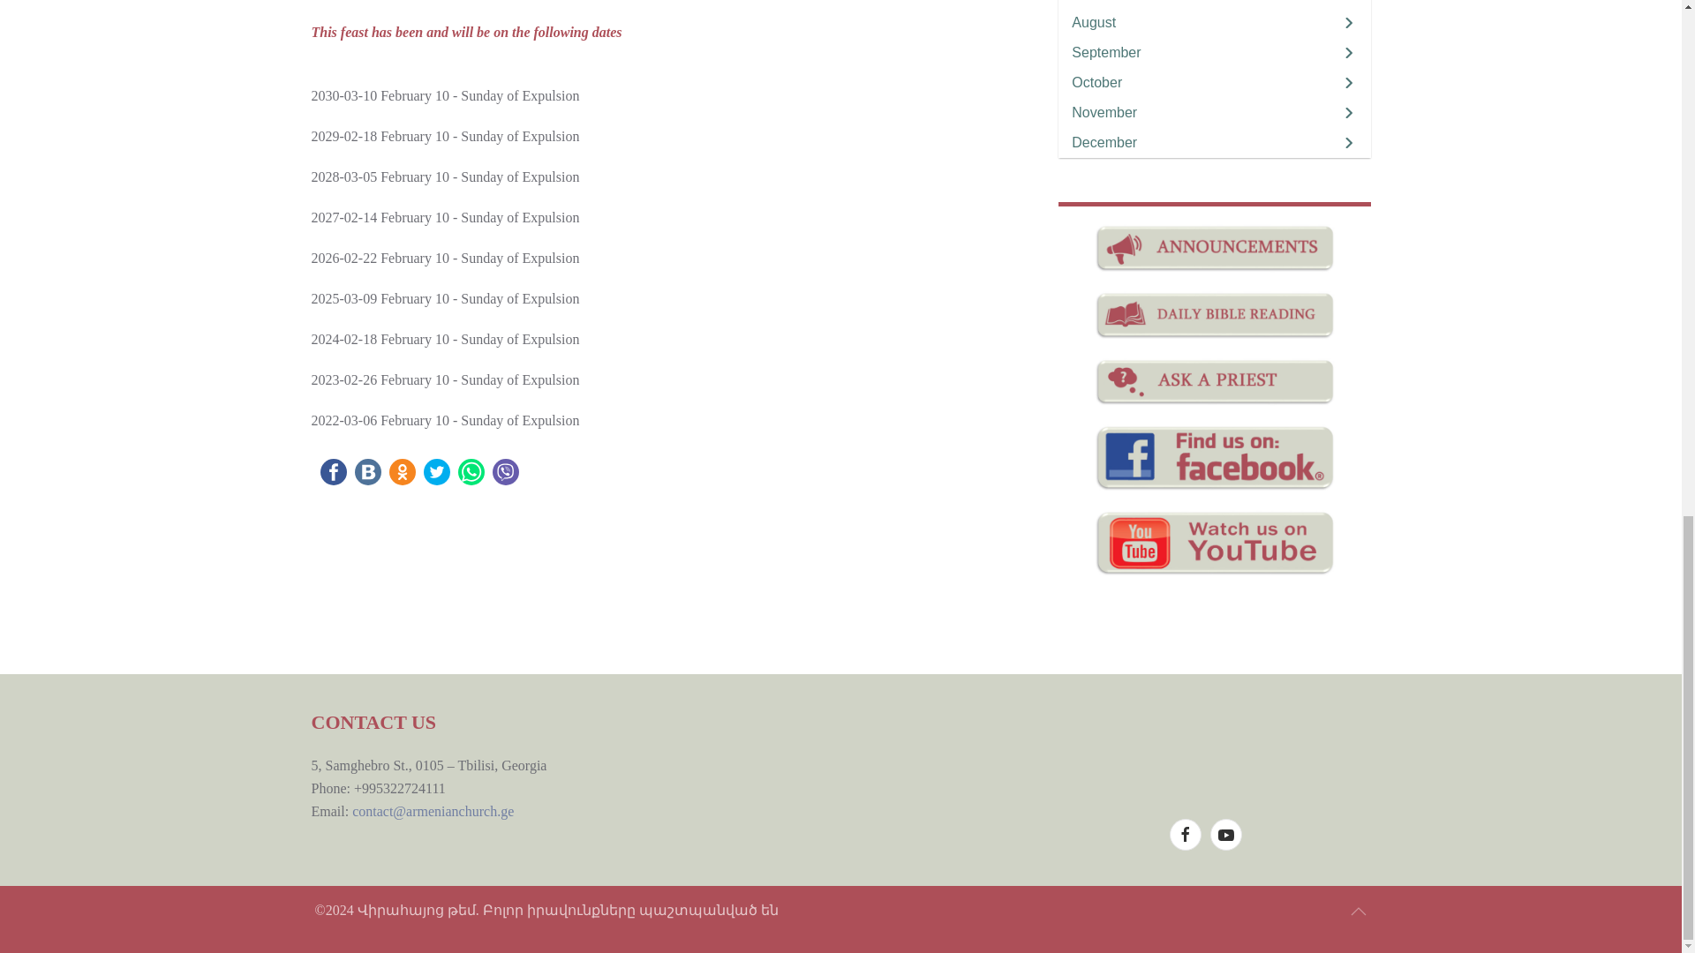 This screenshot has width=1695, height=953. What do you see at coordinates (332, 471) in the screenshot?
I see `FaceBook` at bounding box center [332, 471].